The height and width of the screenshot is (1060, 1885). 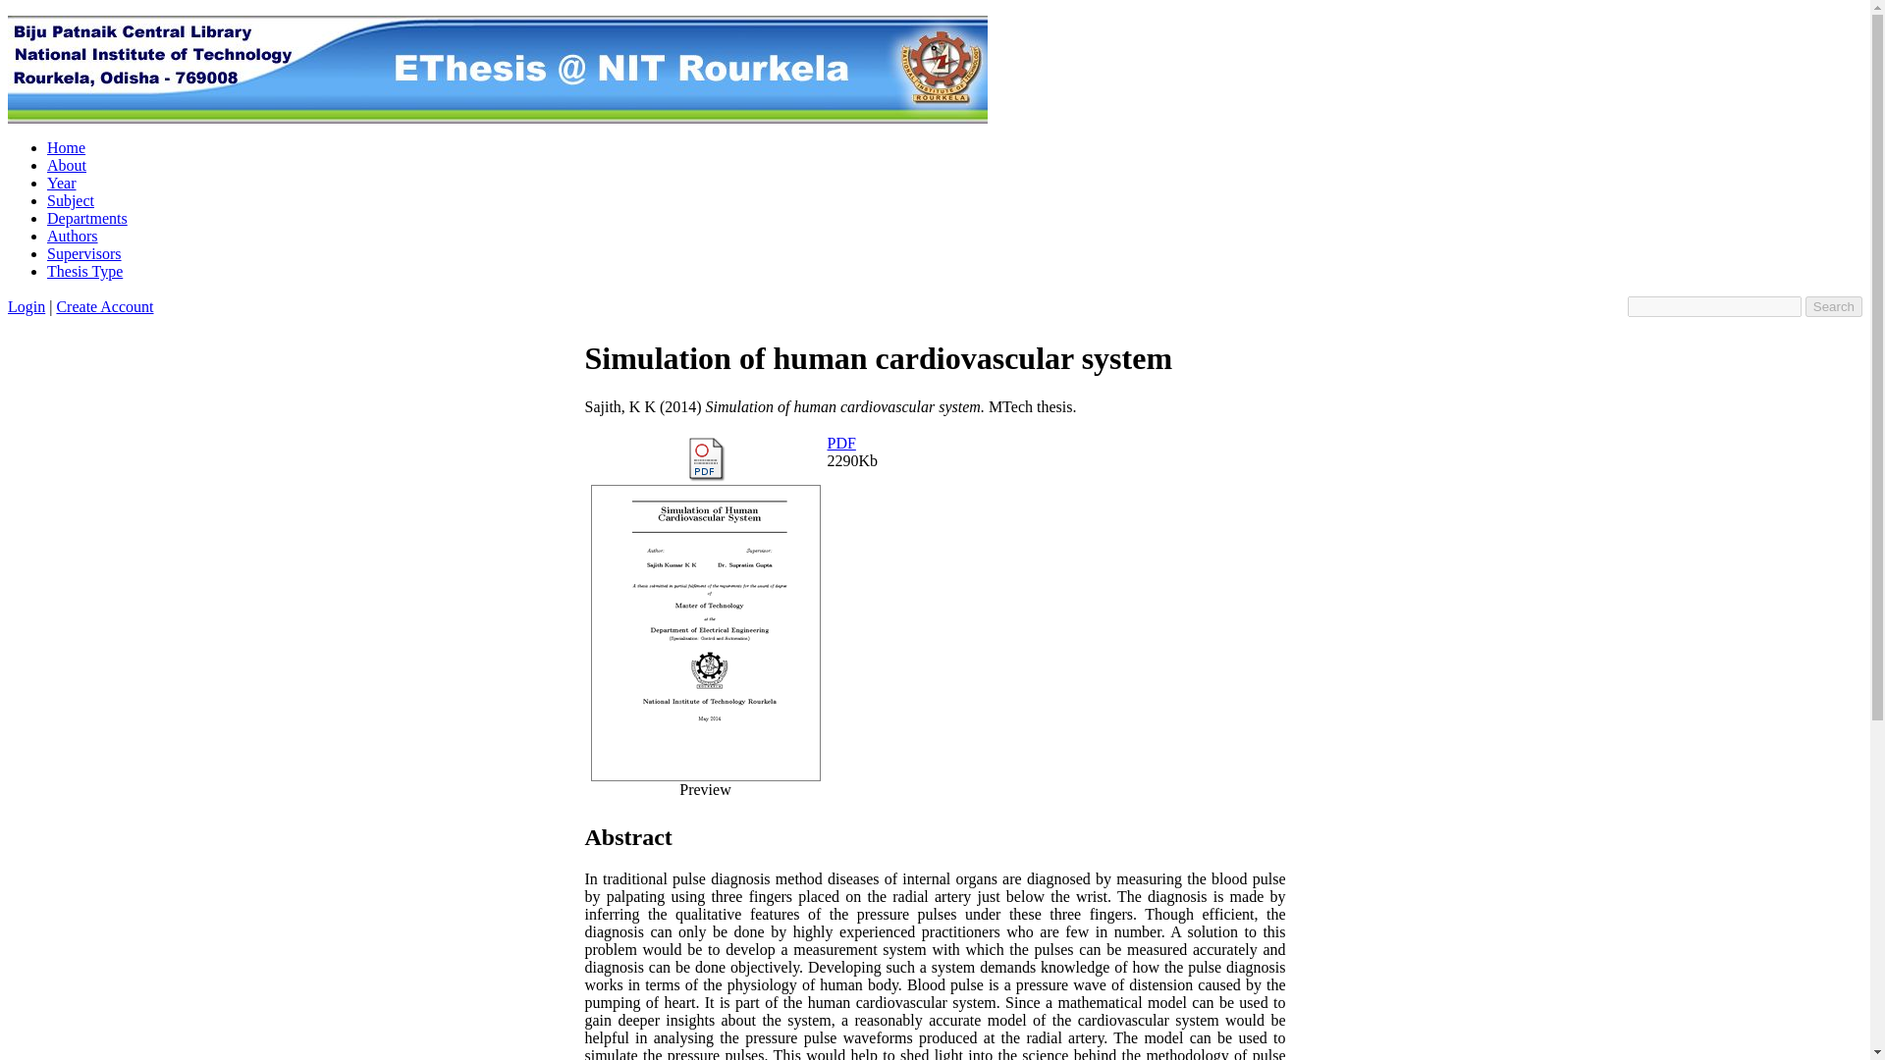 What do you see at coordinates (66, 147) in the screenshot?
I see `Home` at bounding box center [66, 147].